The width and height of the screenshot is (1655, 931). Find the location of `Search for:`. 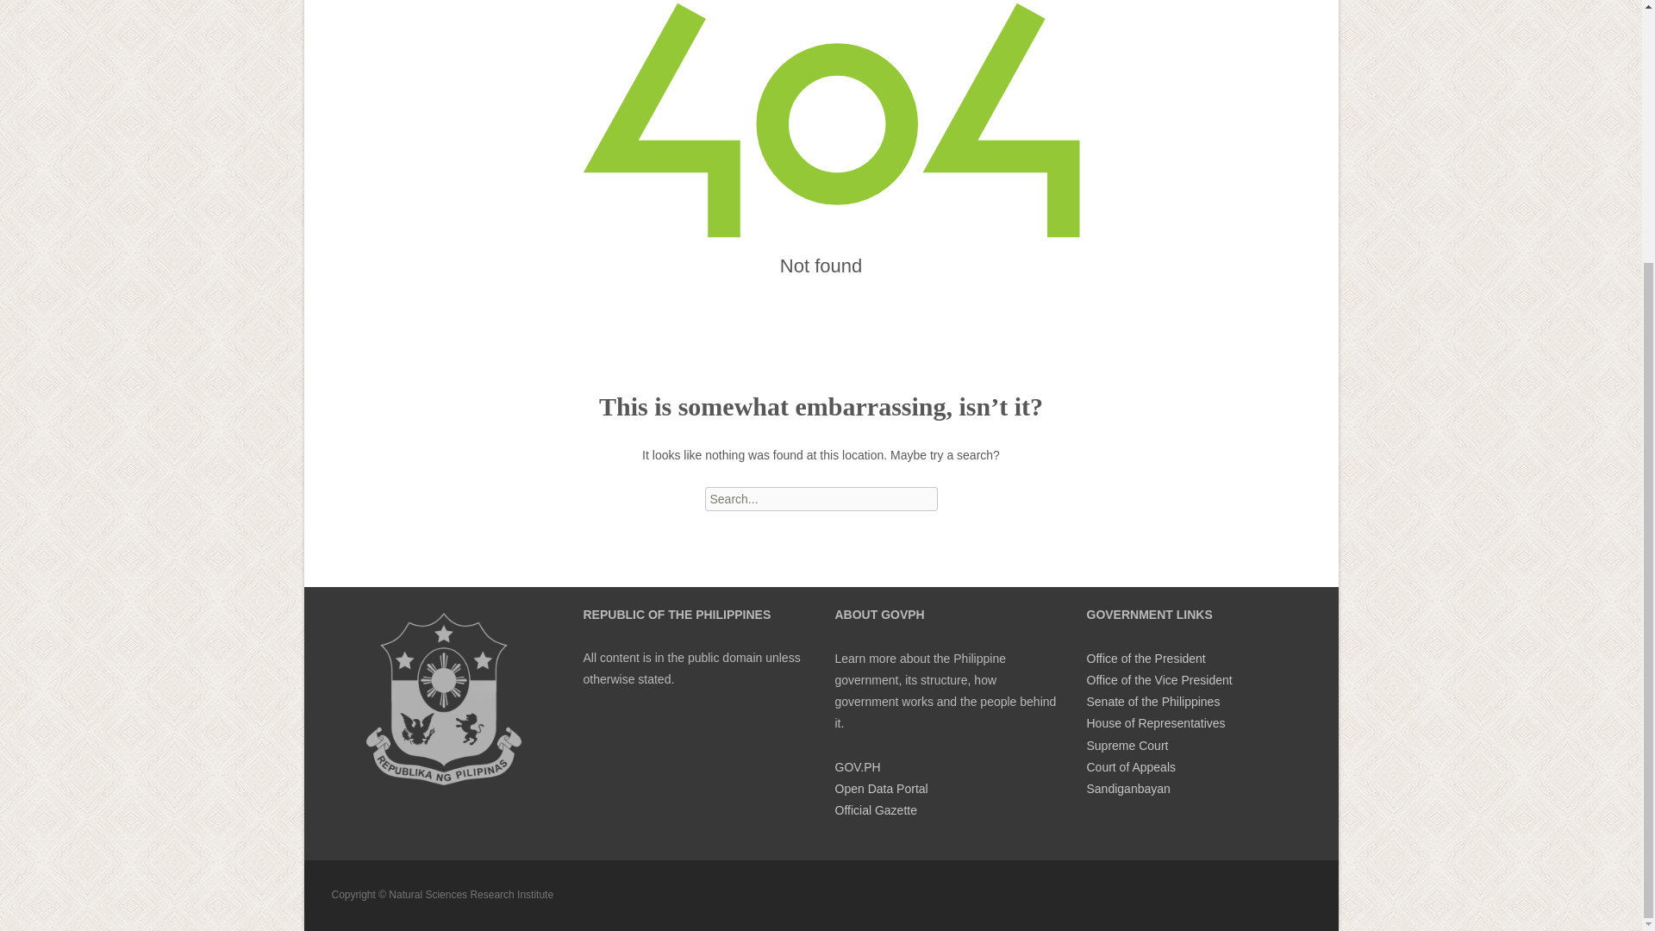

Search for: is located at coordinates (821, 498).